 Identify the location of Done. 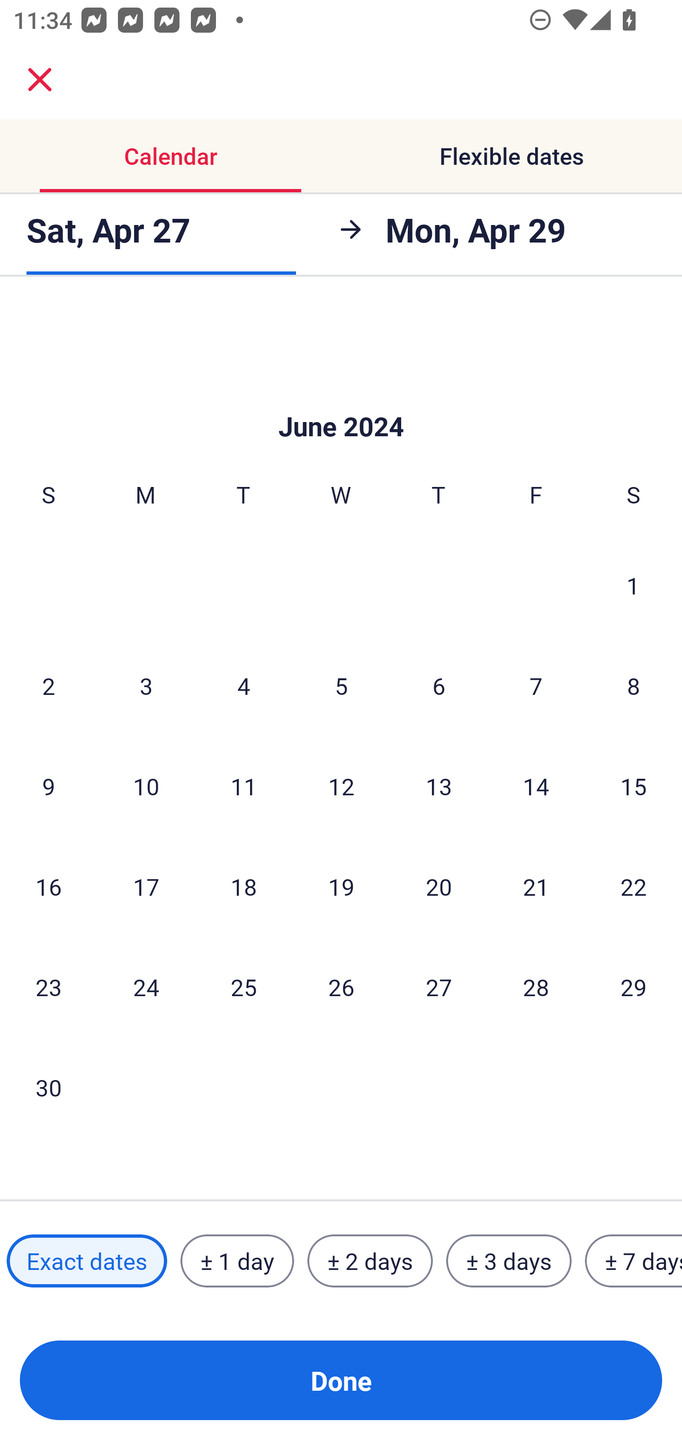
(341, 1380).